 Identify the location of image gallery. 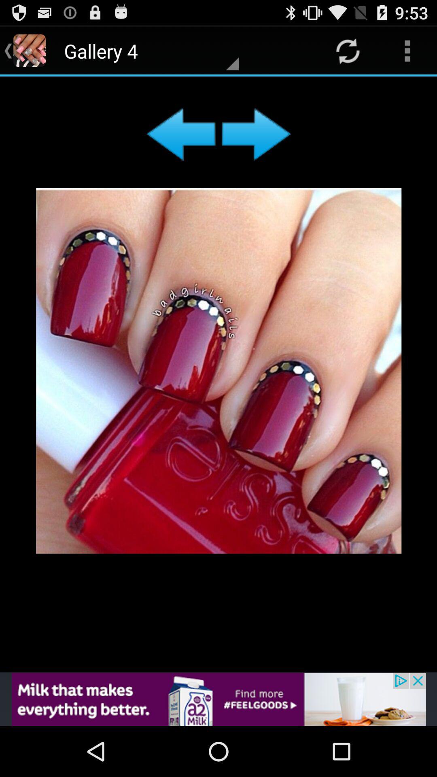
(218, 374).